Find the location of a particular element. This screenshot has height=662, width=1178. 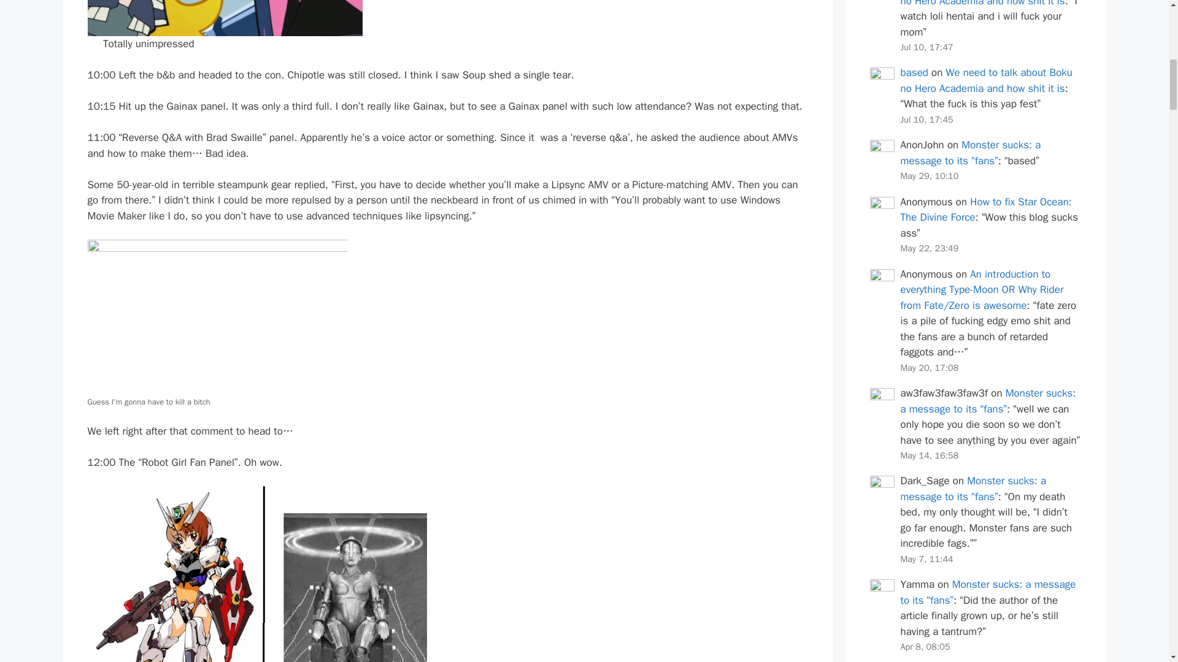

dammit is located at coordinates (256, 574).